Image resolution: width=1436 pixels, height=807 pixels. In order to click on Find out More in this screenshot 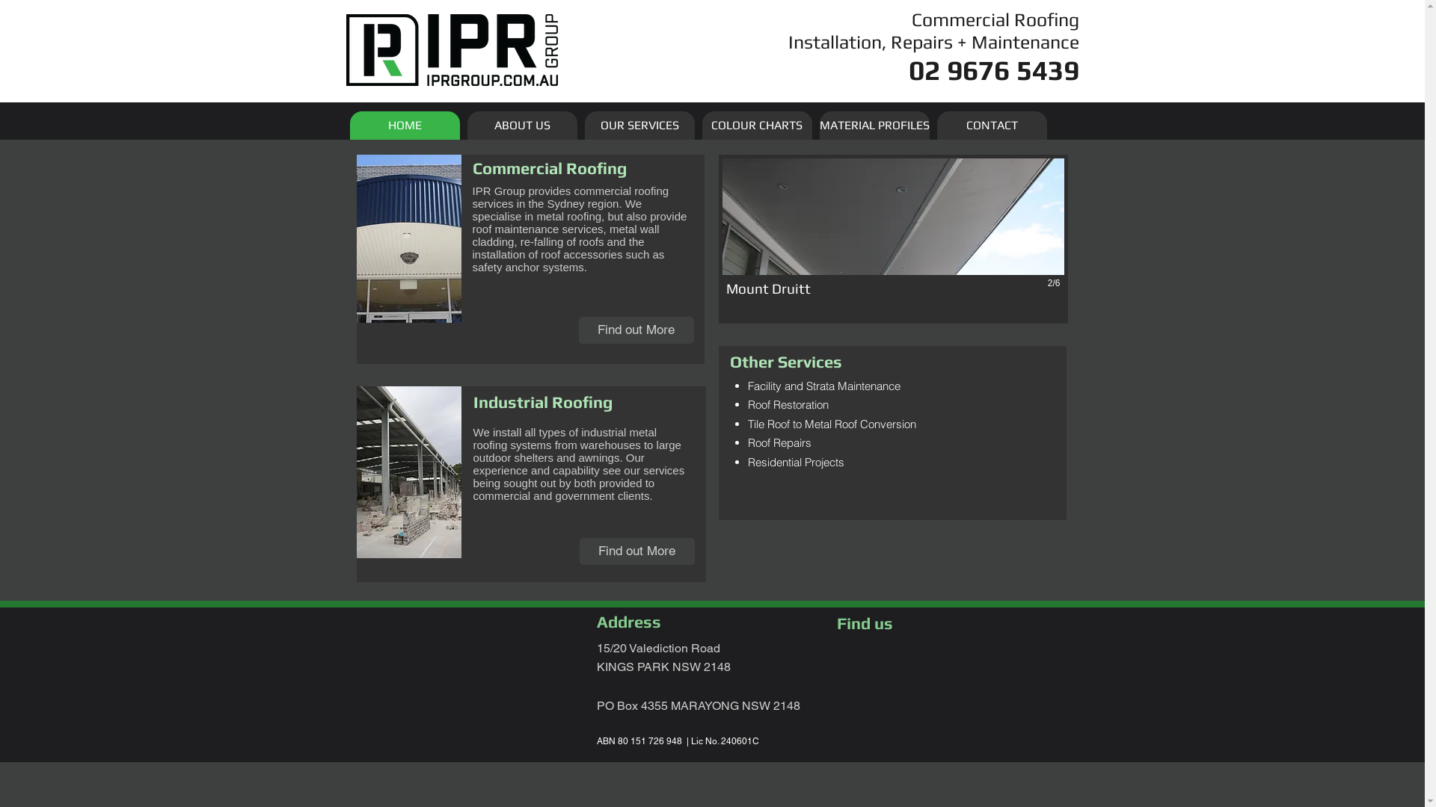, I will do `click(636, 551)`.